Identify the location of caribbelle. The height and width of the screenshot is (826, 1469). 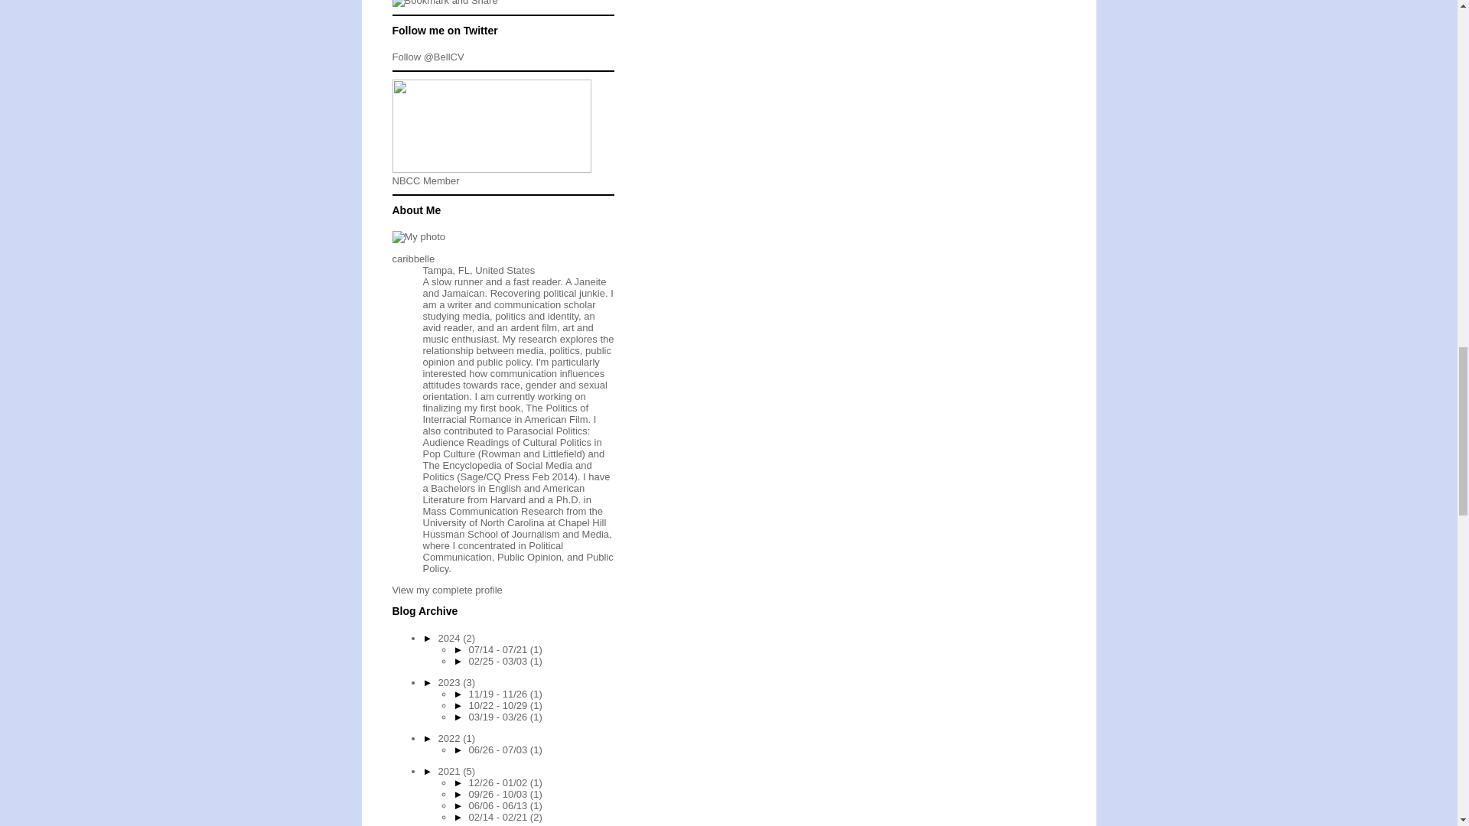
(413, 259).